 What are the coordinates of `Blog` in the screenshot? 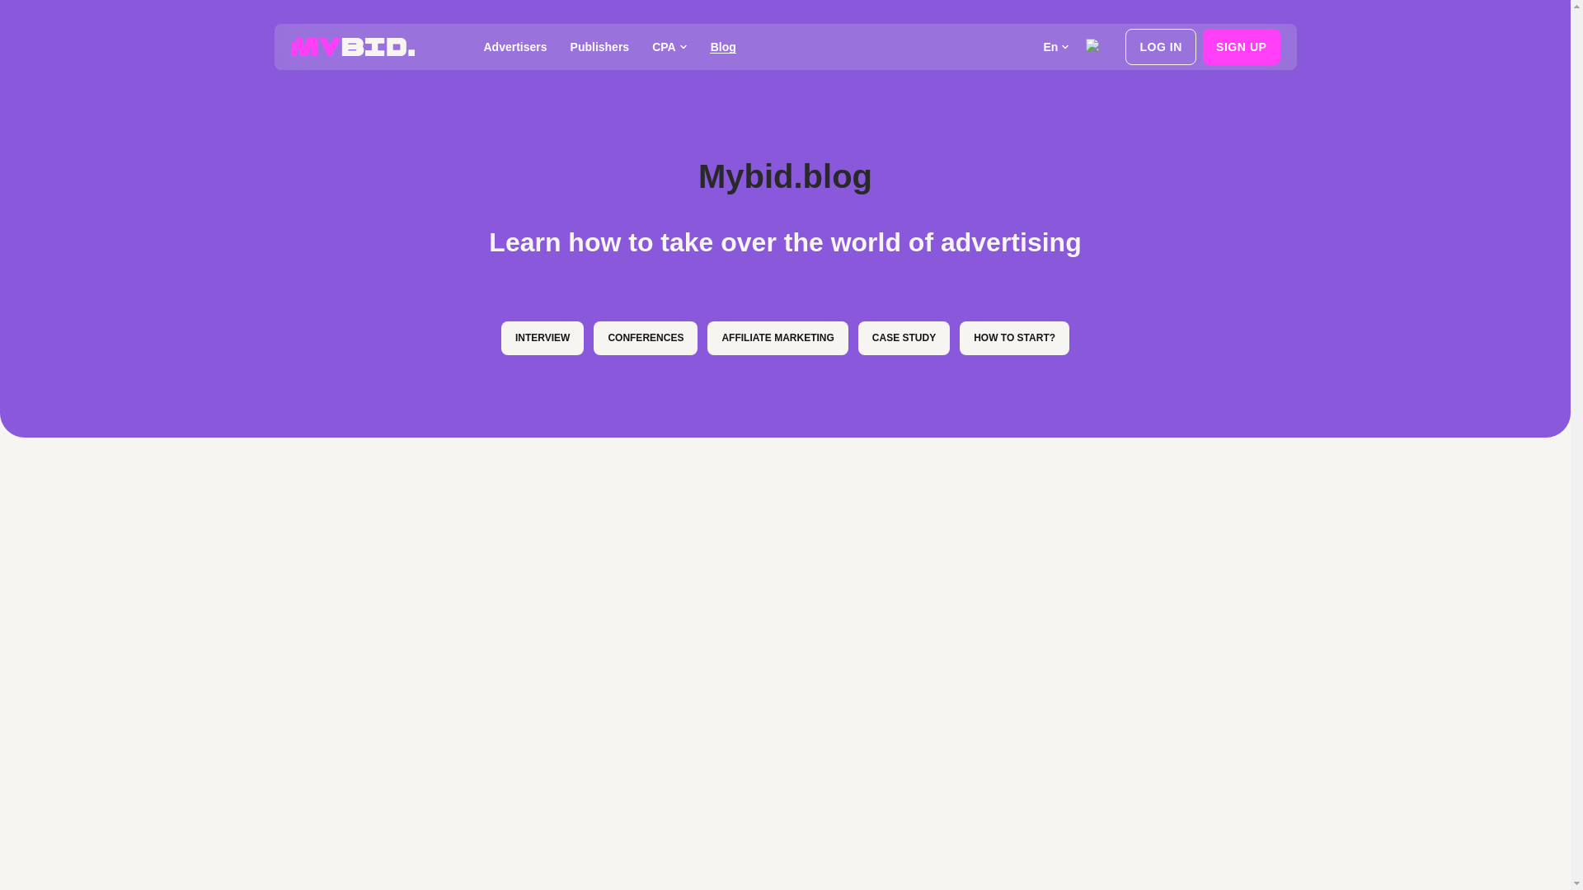 It's located at (723, 47).